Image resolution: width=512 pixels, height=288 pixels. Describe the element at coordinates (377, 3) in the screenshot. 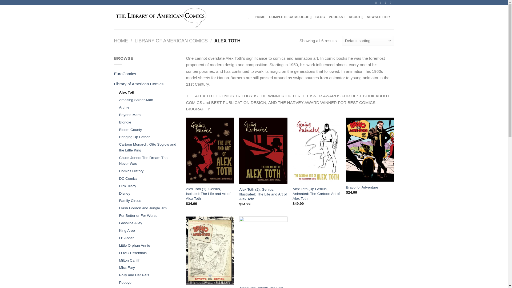

I see `Follow on Facebook` at that location.